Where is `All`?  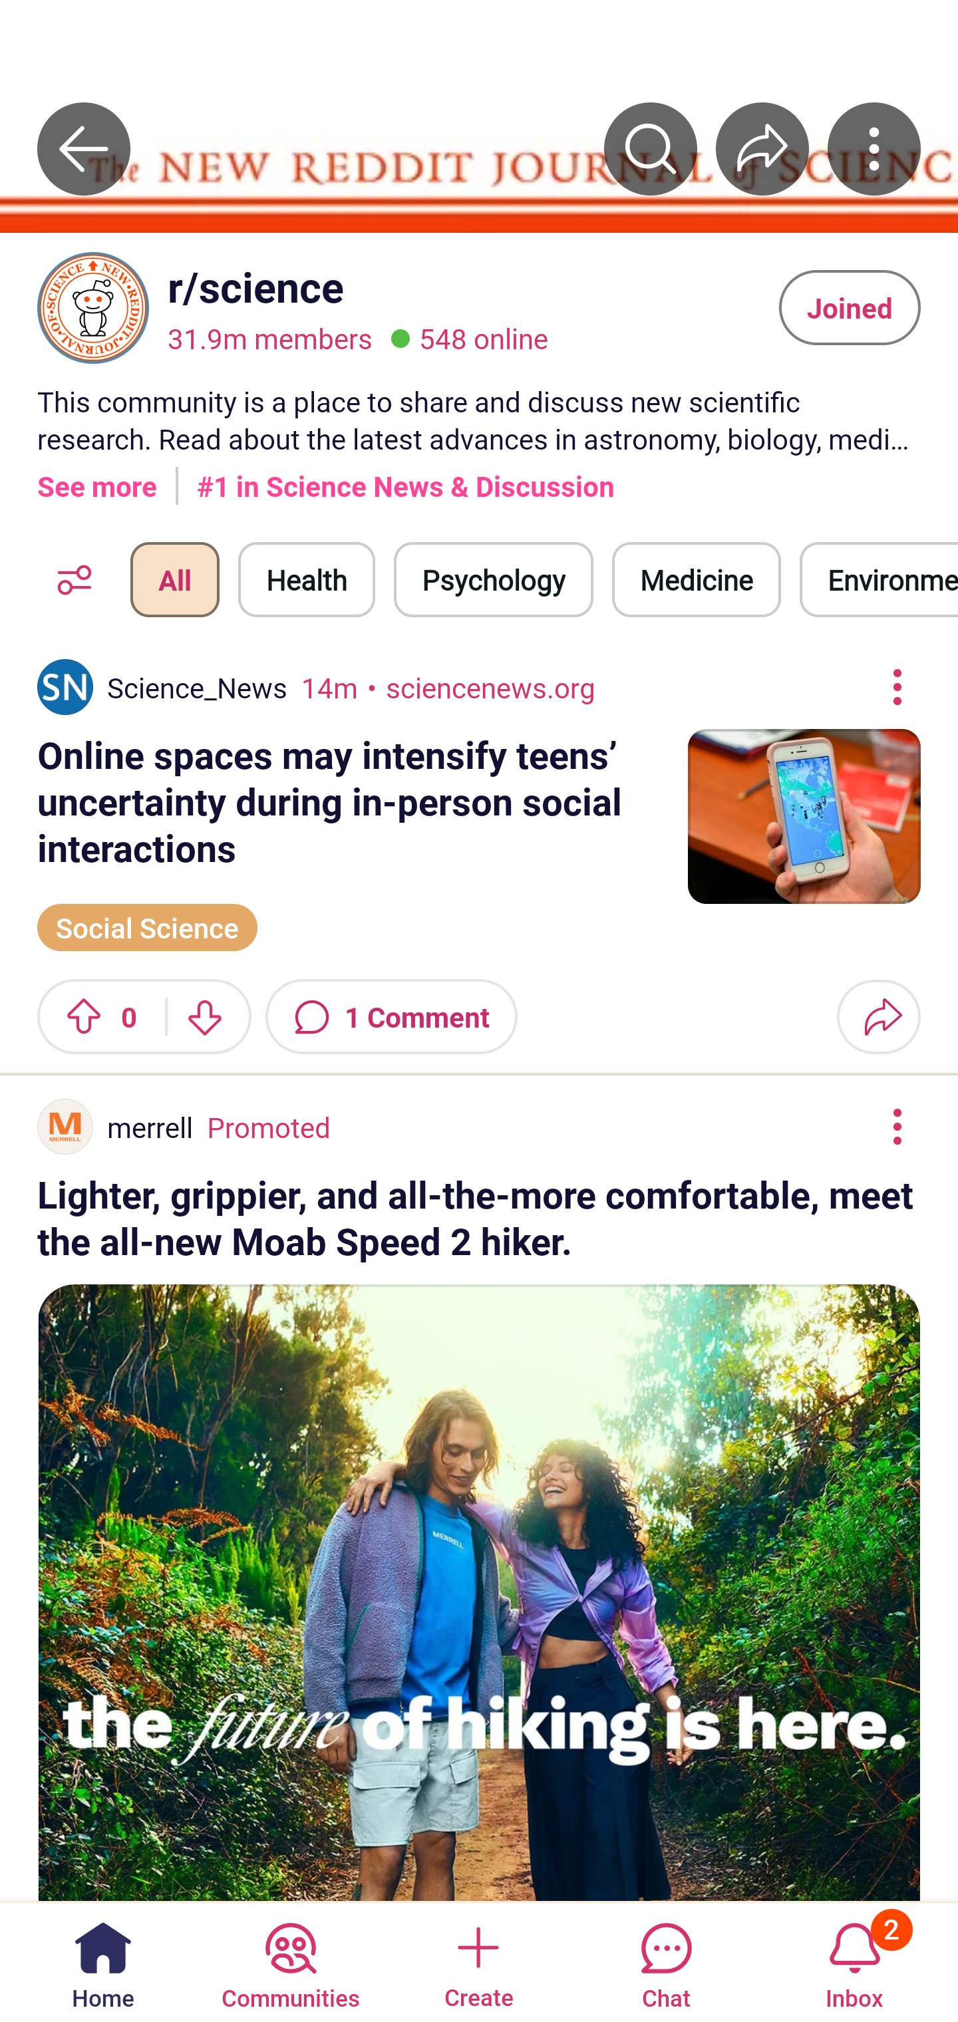
All is located at coordinates (174, 579).